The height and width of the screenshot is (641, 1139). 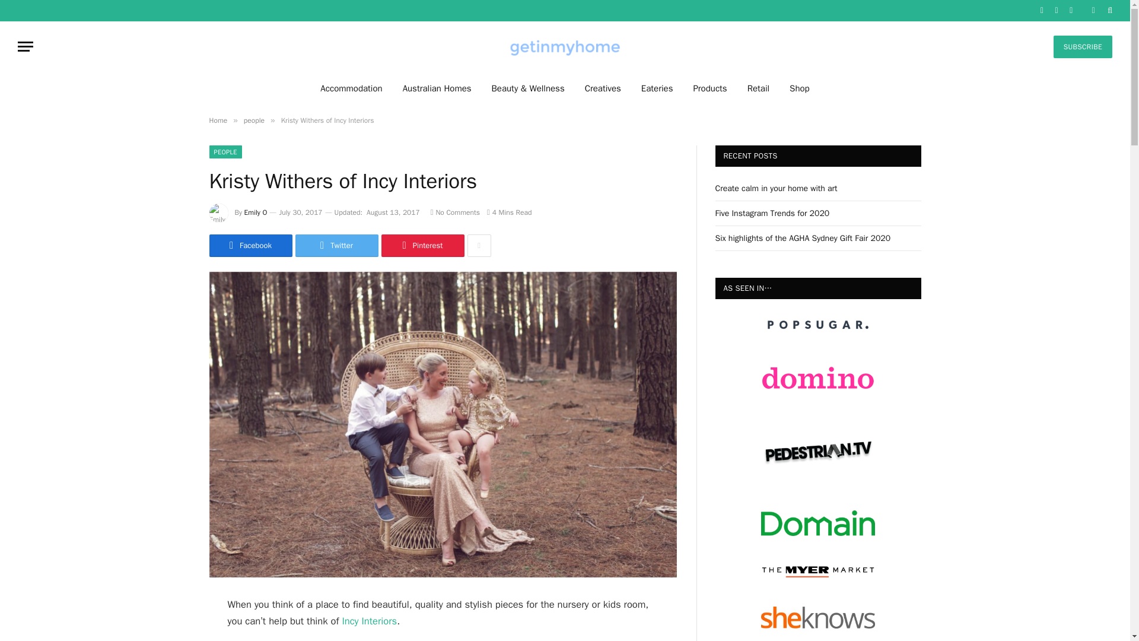 What do you see at coordinates (250, 246) in the screenshot?
I see `Share on Facebook` at bounding box center [250, 246].